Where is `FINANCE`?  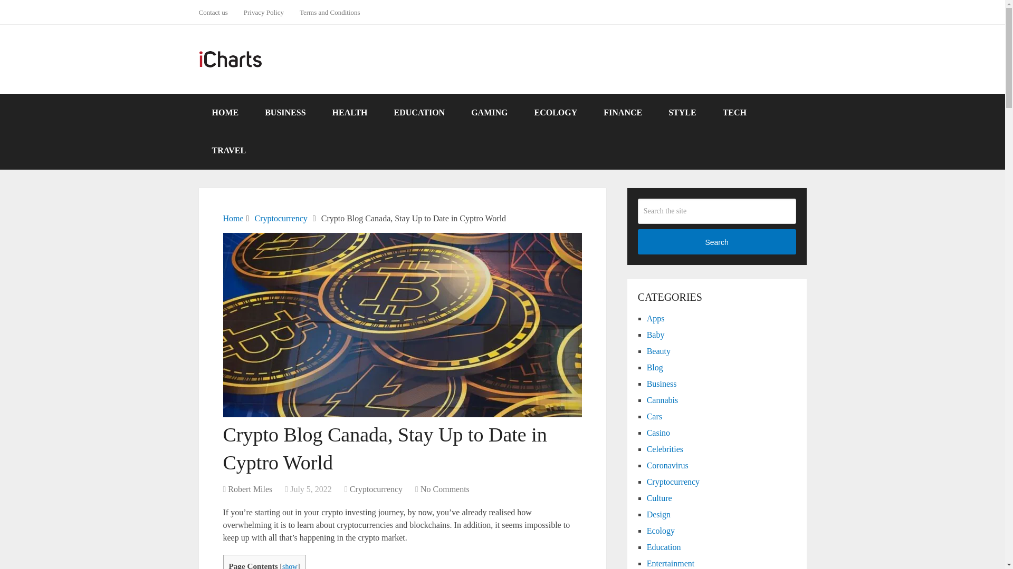 FINANCE is located at coordinates (623, 113).